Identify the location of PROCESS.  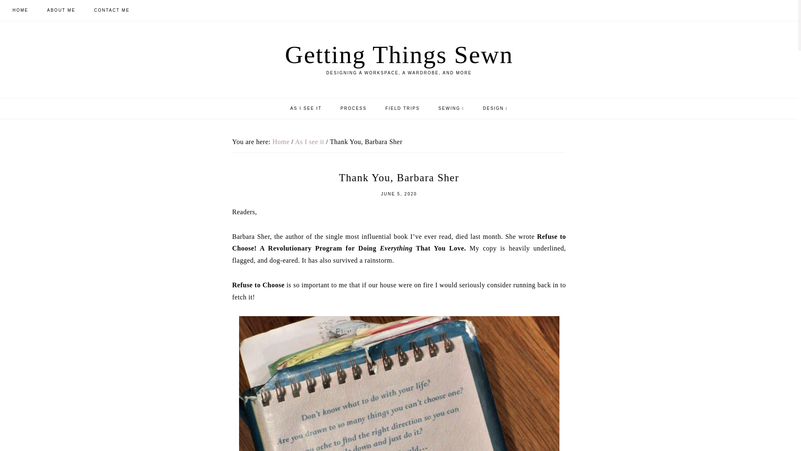
(354, 109).